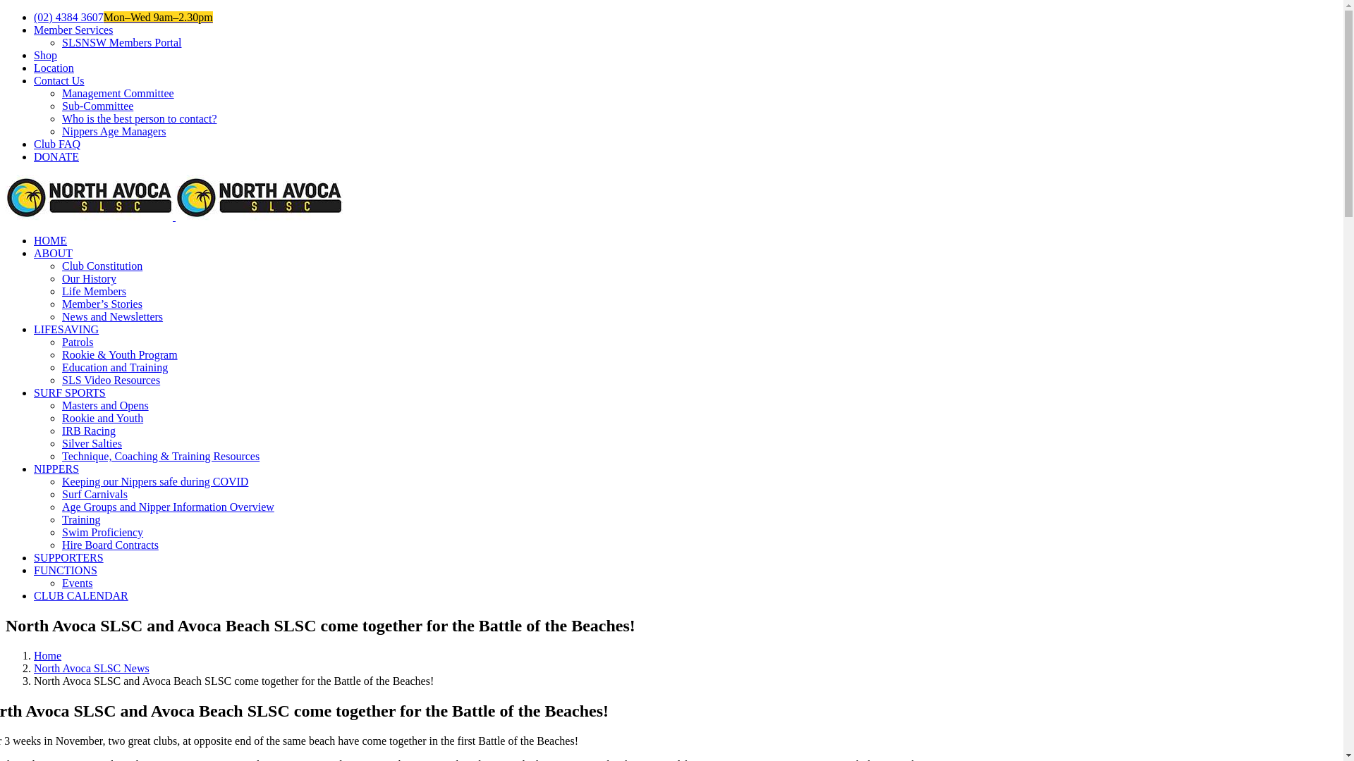 The image size is (1354, 761). What do you see at coordinates (59, 80) in the screenshot?
I see `Contact Us` at bounding box center [59, 80].